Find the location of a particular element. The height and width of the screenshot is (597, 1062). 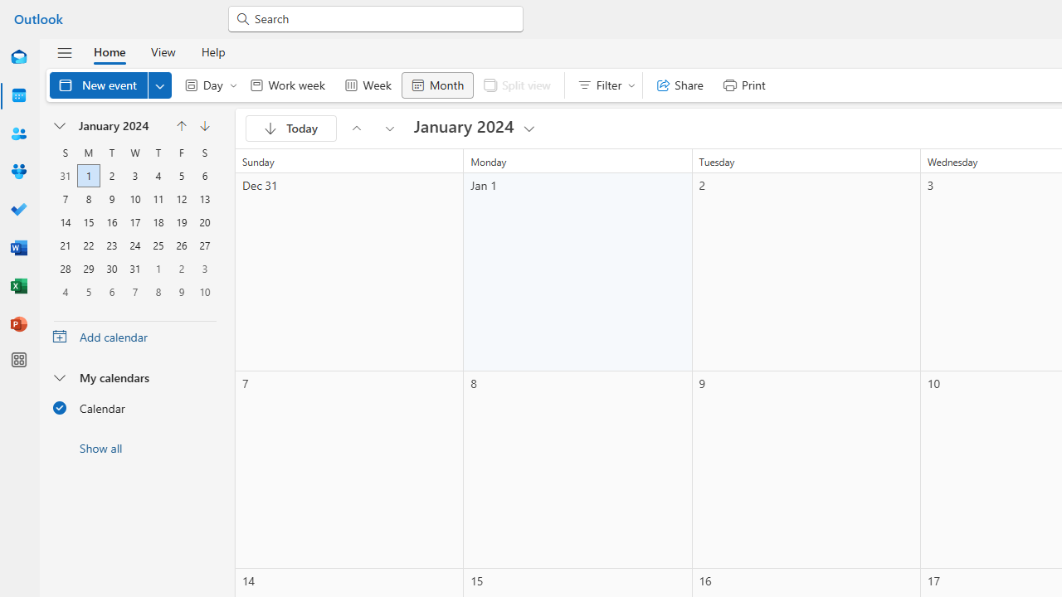

Calendar is located at coordinates (134, 407).